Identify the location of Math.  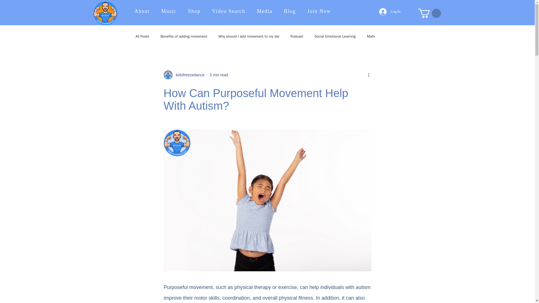
(371, 36).